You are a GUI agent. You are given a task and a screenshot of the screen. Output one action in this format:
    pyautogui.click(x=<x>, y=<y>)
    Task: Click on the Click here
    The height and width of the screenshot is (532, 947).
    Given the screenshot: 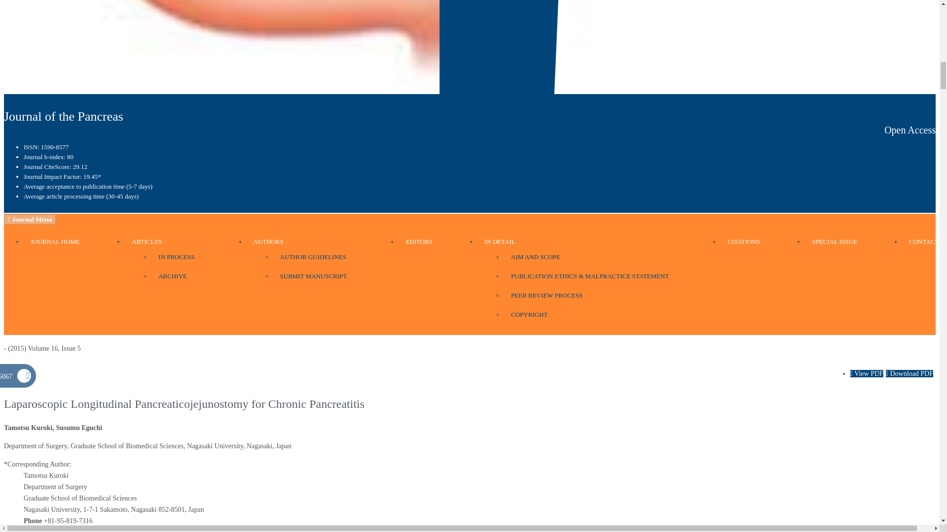 What is the action you would take?
    pyautogui.click(x=313, y=257)
    